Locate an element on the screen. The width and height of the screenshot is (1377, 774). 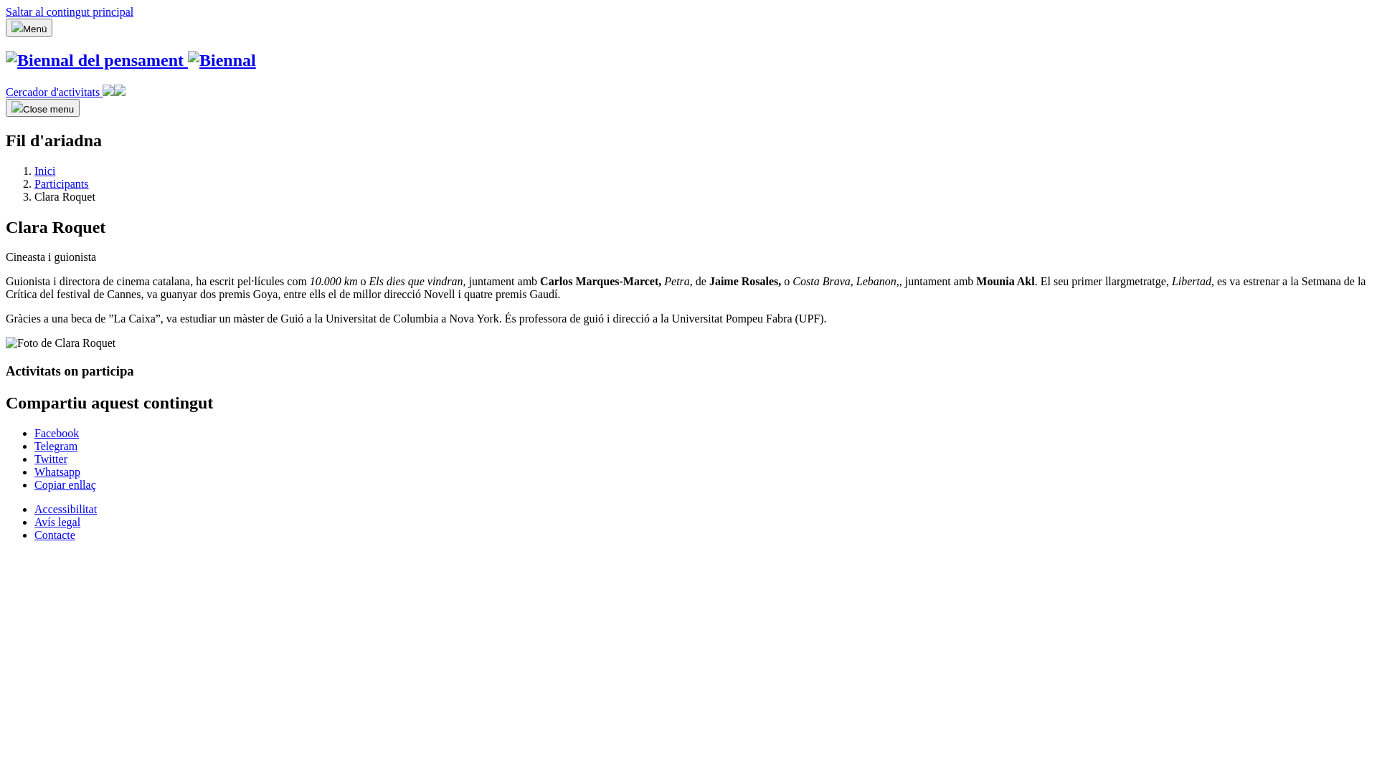
Accessibilitat is located at coordinates (66, 509).